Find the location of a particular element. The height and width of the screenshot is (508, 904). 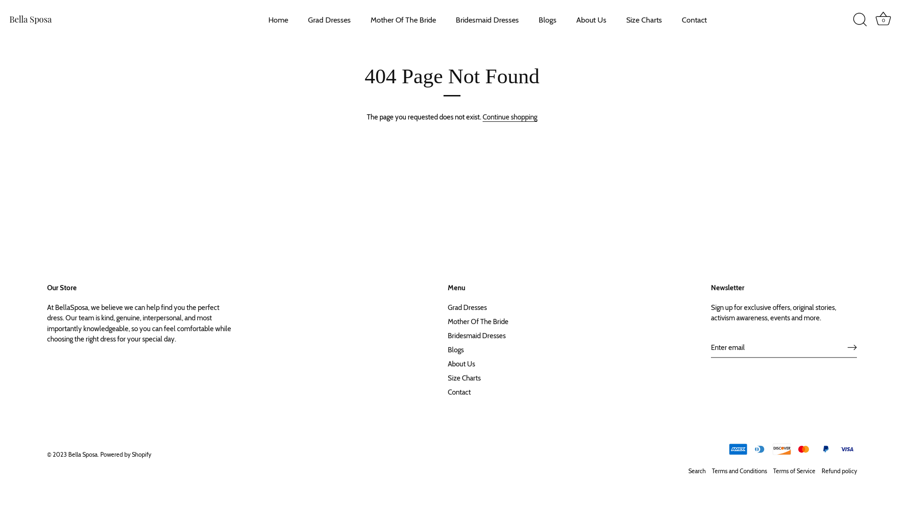

Bridesmaid Dresses is located at coordinates (488, 20).